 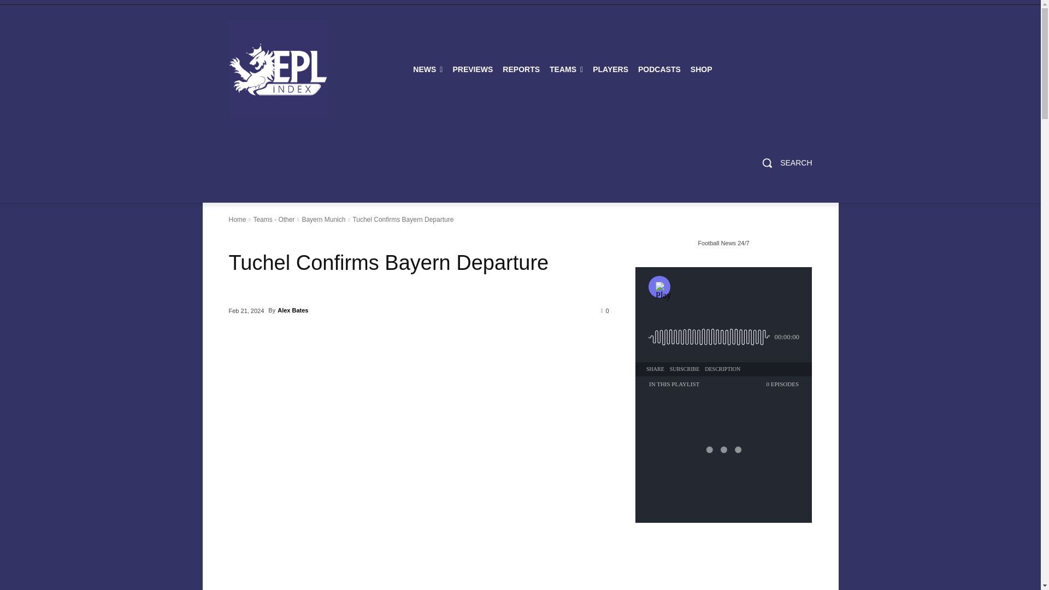 I want to click on 0, so click(x=605, y=310).